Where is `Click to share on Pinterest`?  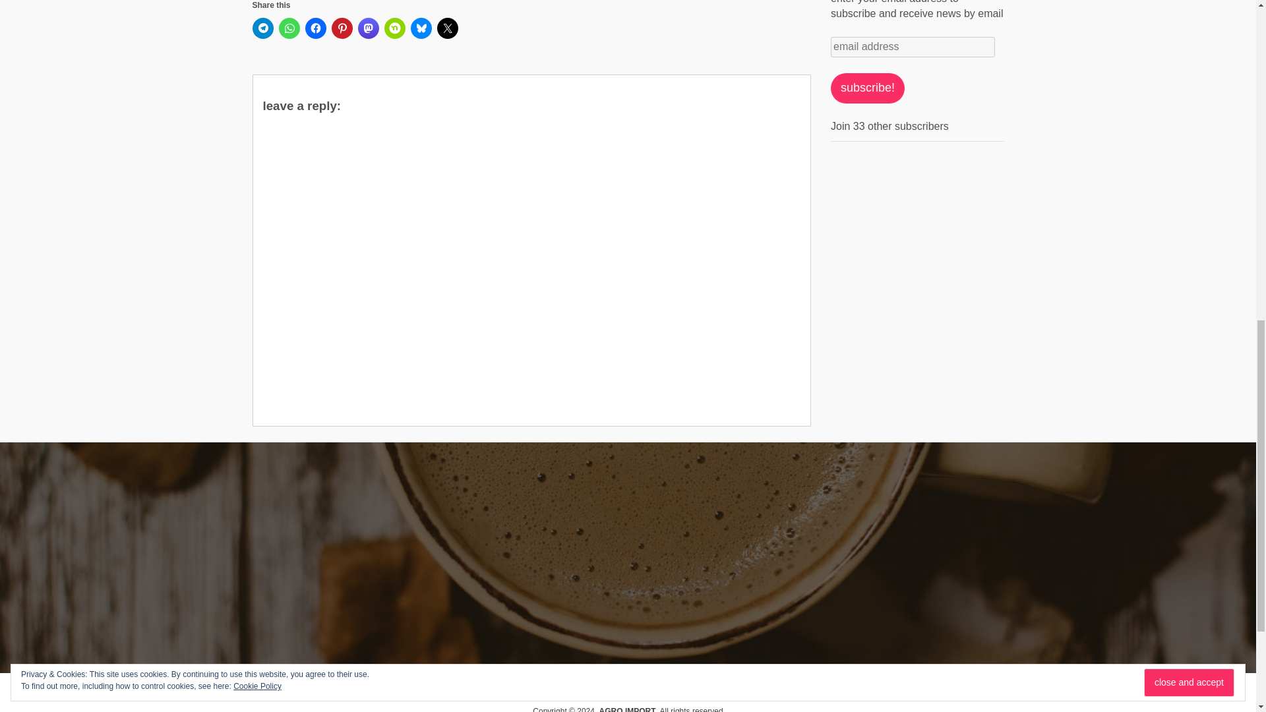 Click to share on Pinterest is located at coordinates (341, 28).